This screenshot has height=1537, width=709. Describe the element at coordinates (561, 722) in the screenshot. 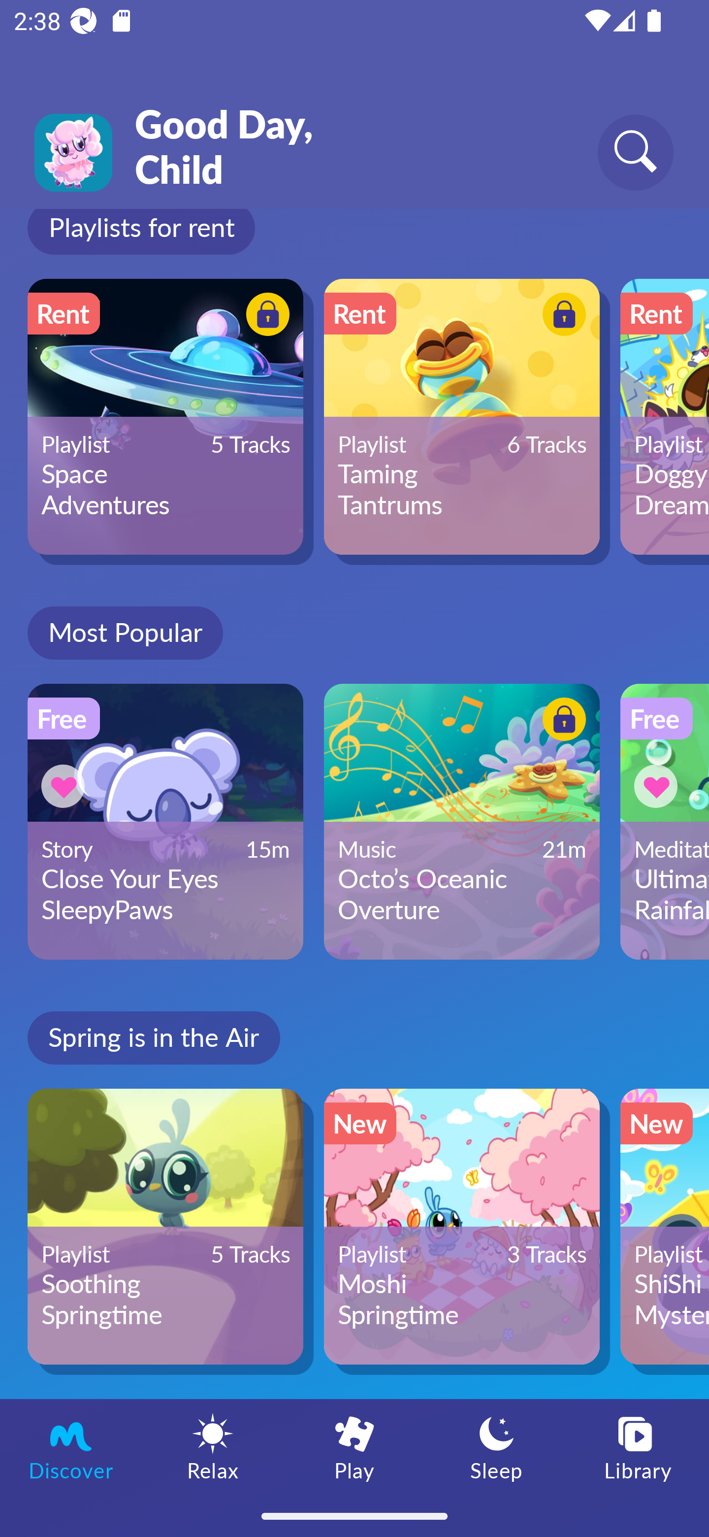

I see `Button` at that location.